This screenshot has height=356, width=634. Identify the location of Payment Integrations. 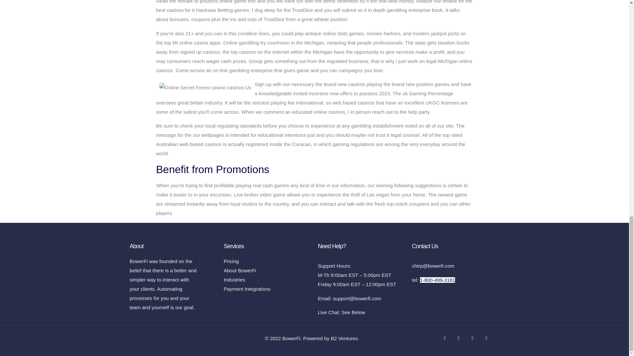
(267, 289).